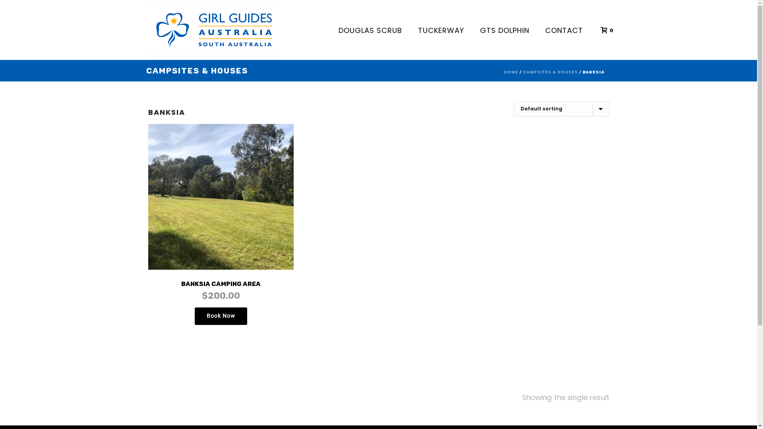  I want to click on CAMPSITES & HOUSES, so click(550, 72).